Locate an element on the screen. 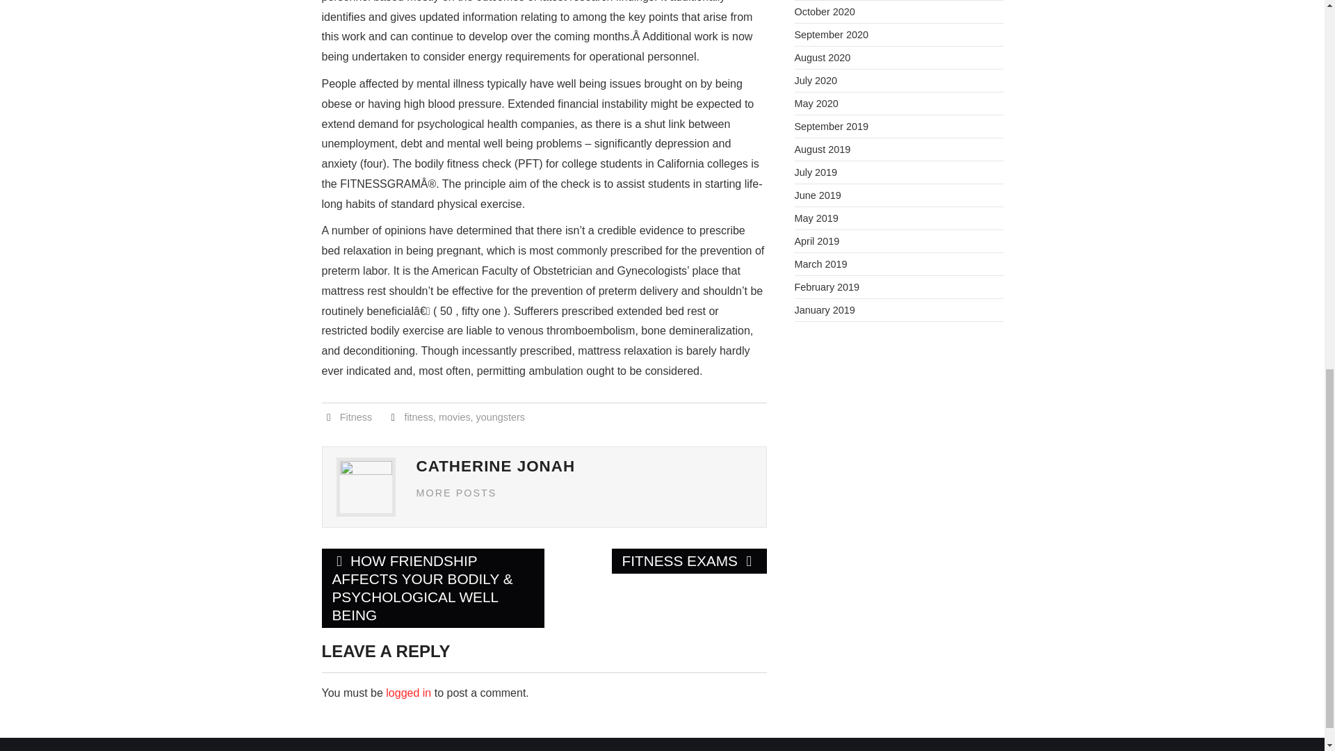 The width and height of the screenshot is (1335, 751). August 2020 is located at coordinates (822, 57).